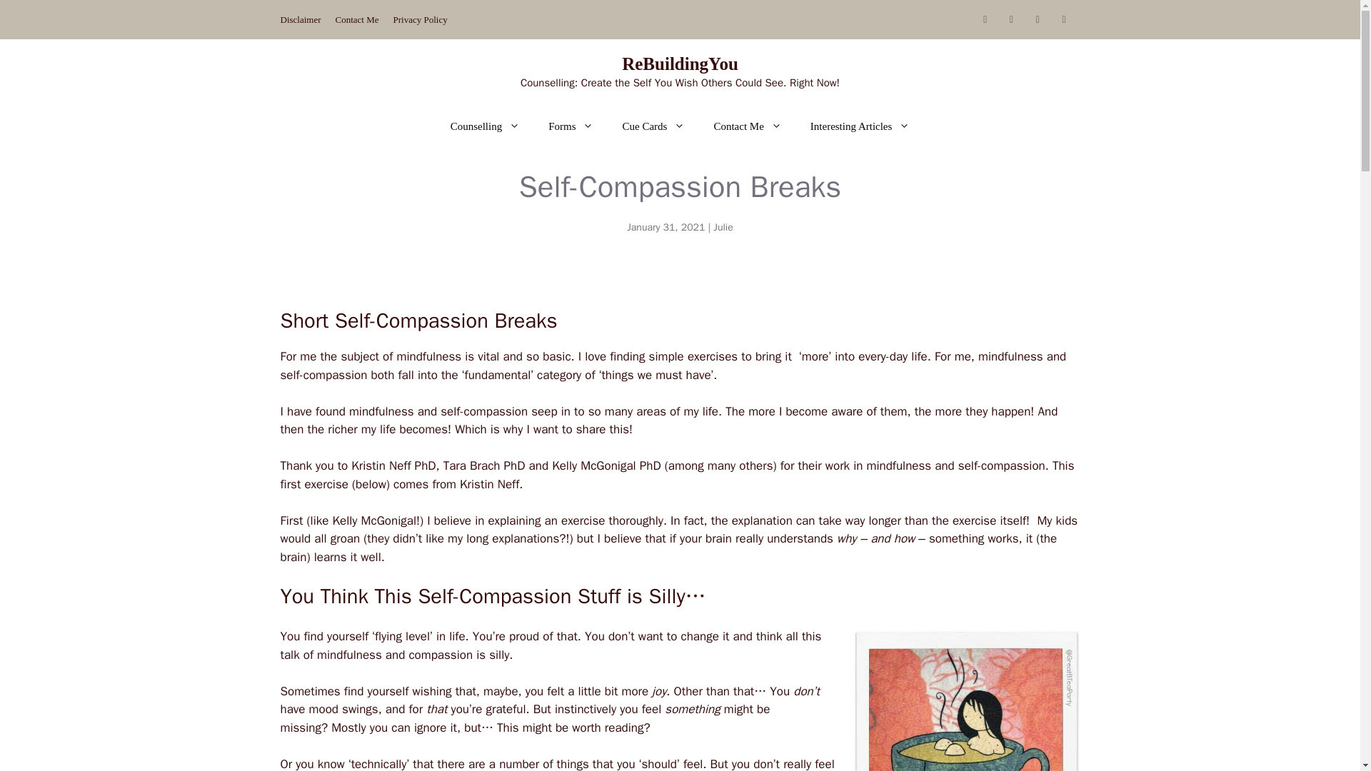  Describe the element at coordinates (985, 20) in the screenshot. I see `YouTube` at that location.